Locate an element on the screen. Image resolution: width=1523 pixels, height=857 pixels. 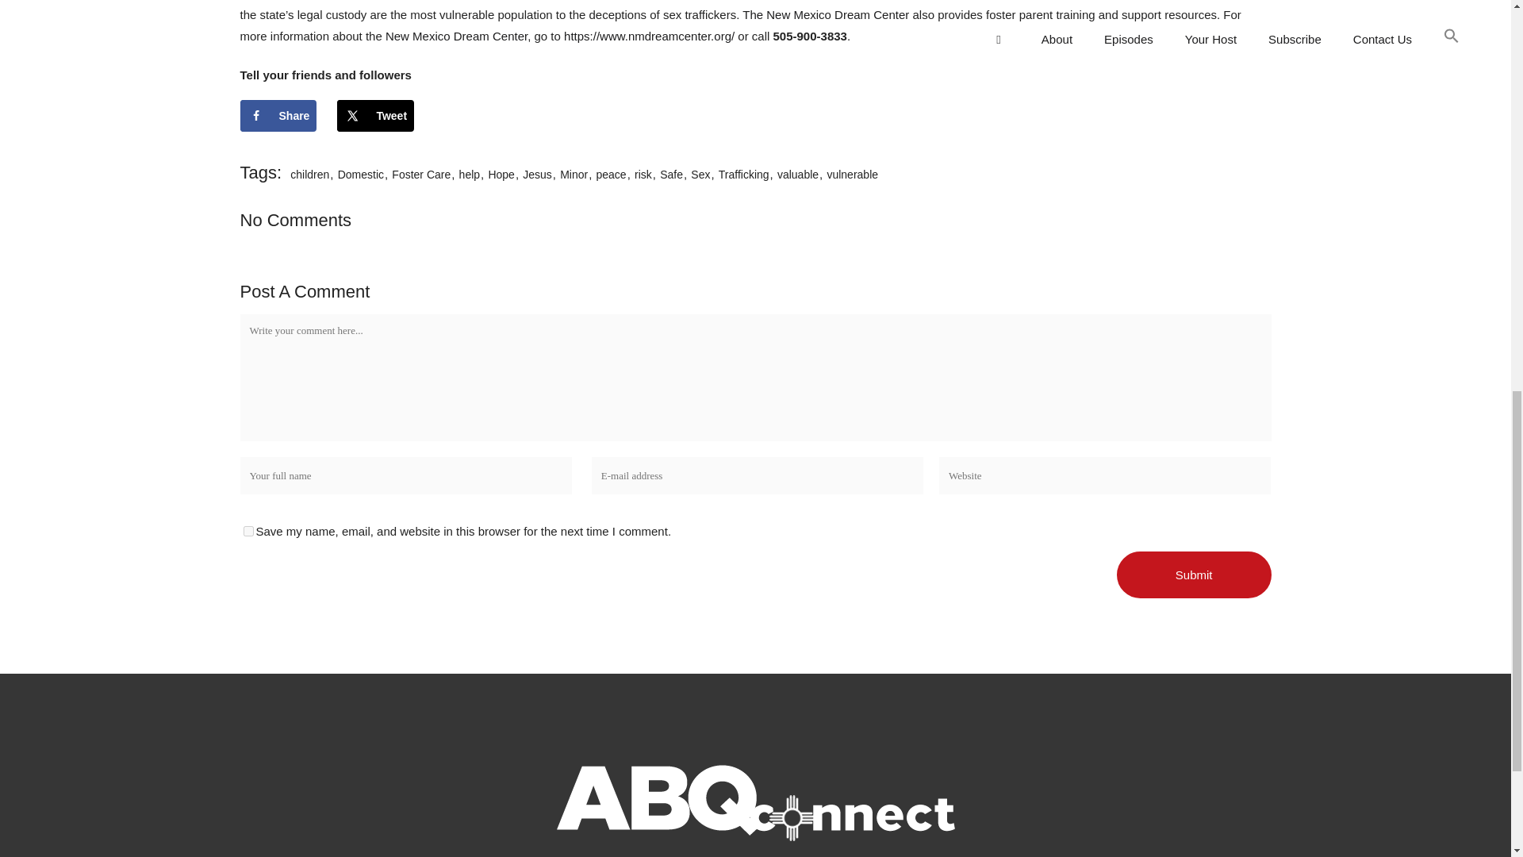
Foster Care is located at coordinates (420, 174).